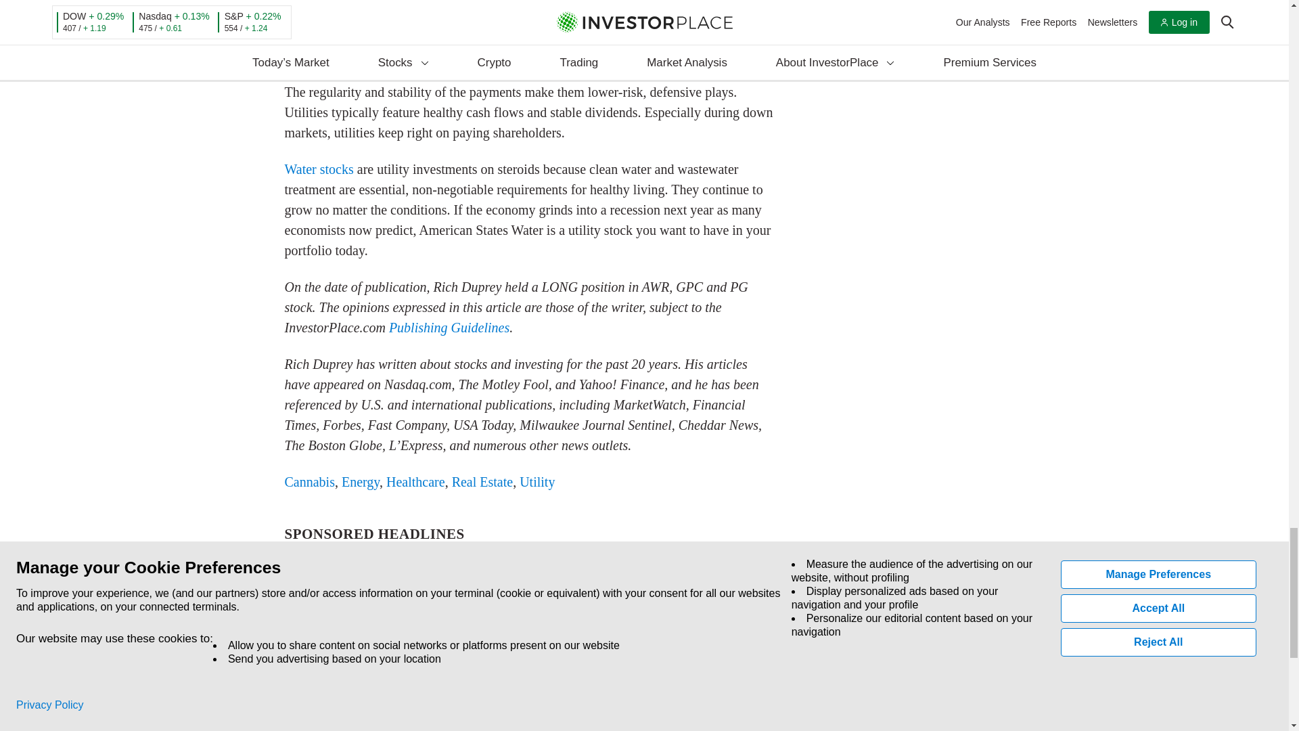  What do you see at coordinates (363, 669) in the screenshot?
I see `View profile of Luke Lango` at bounding box center [363, 669].